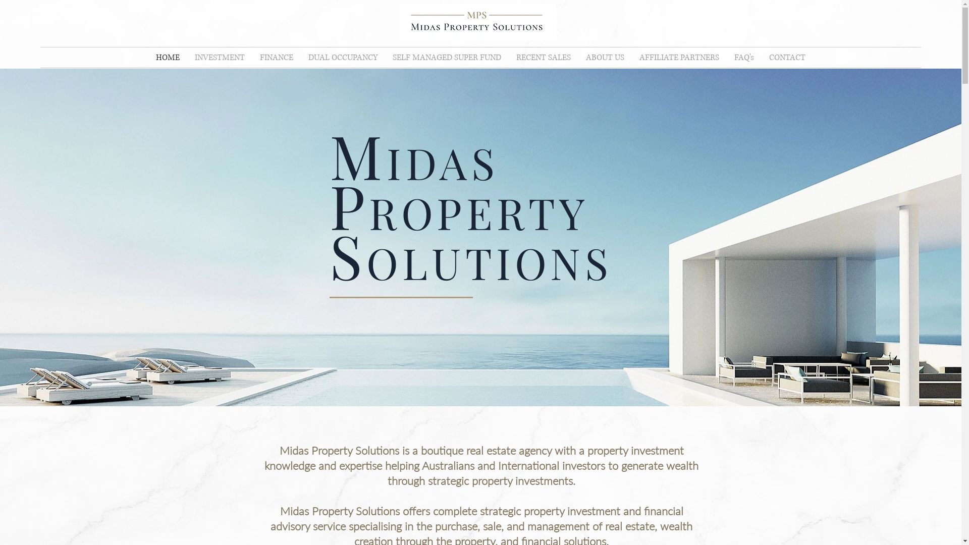 The image size is (969, 545). Describe the element at coordinates (447, 58) in the screenshot. I see `SELF MANAGED SUPER FUND` at that location.